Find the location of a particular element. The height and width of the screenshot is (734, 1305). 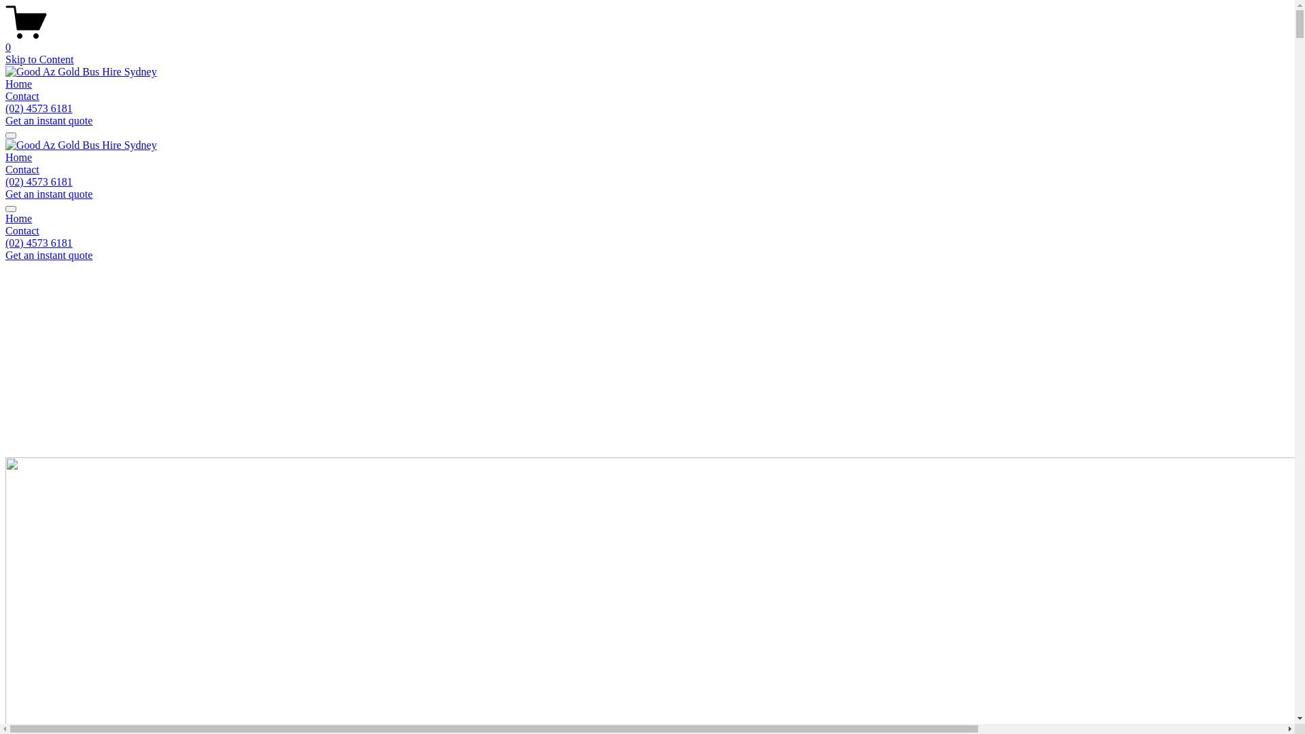

Skip to Content is located at coordinates (39, 60).